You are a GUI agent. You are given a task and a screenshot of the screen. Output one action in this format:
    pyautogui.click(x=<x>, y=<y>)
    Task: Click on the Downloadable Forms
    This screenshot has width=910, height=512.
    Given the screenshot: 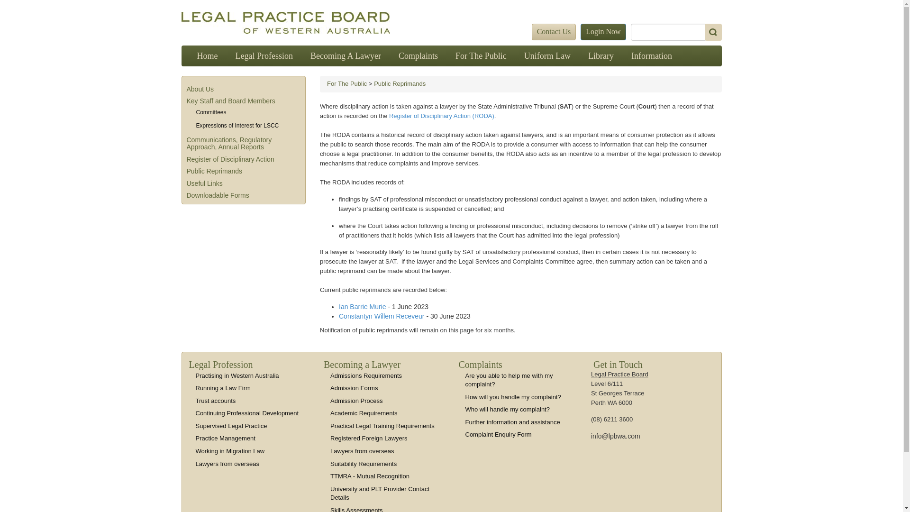 What is the action you would take?
    pyautogui.click(x=218, y=195)
    